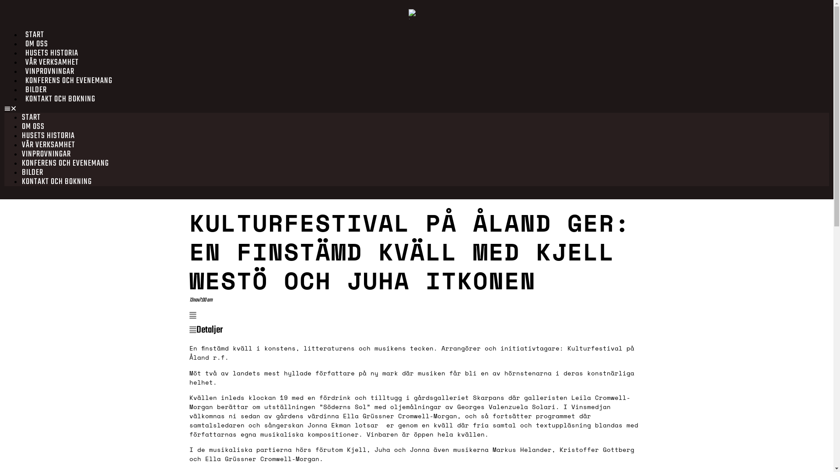  I want to click on KONFERENS OCH EVENEMANG, so click(69, 81).